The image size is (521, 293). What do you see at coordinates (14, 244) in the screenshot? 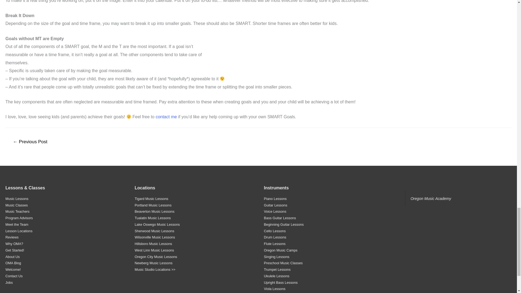
I see `Why OMA?` at bounding box center [14, 244].